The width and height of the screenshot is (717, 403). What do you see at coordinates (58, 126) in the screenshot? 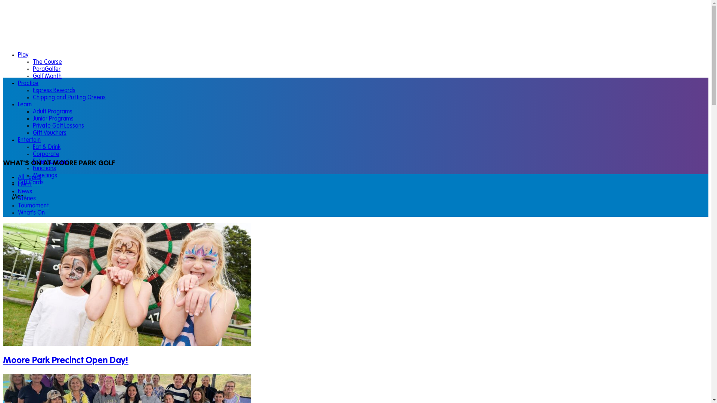
I see `Private Golf Lessons` at bounding box center [58, 126].